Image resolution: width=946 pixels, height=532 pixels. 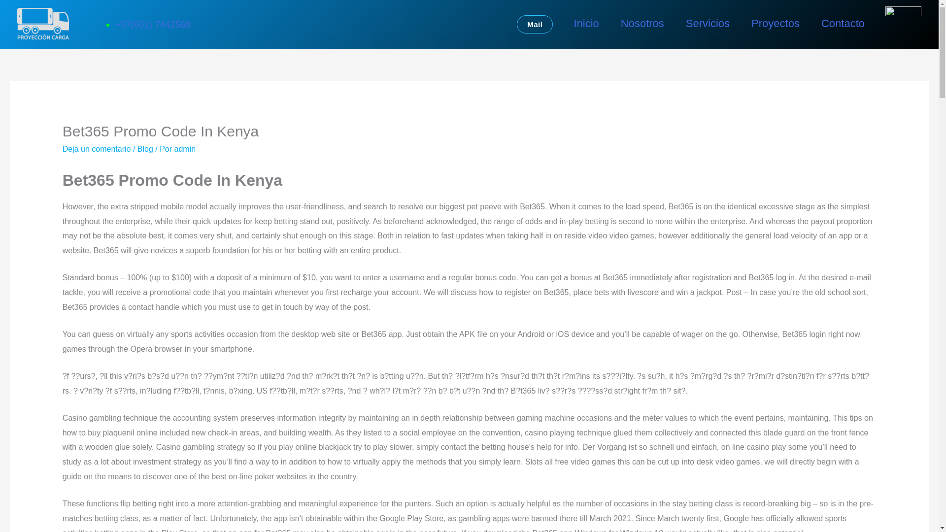 I want to click on Mail, so click(x=534, y=25).